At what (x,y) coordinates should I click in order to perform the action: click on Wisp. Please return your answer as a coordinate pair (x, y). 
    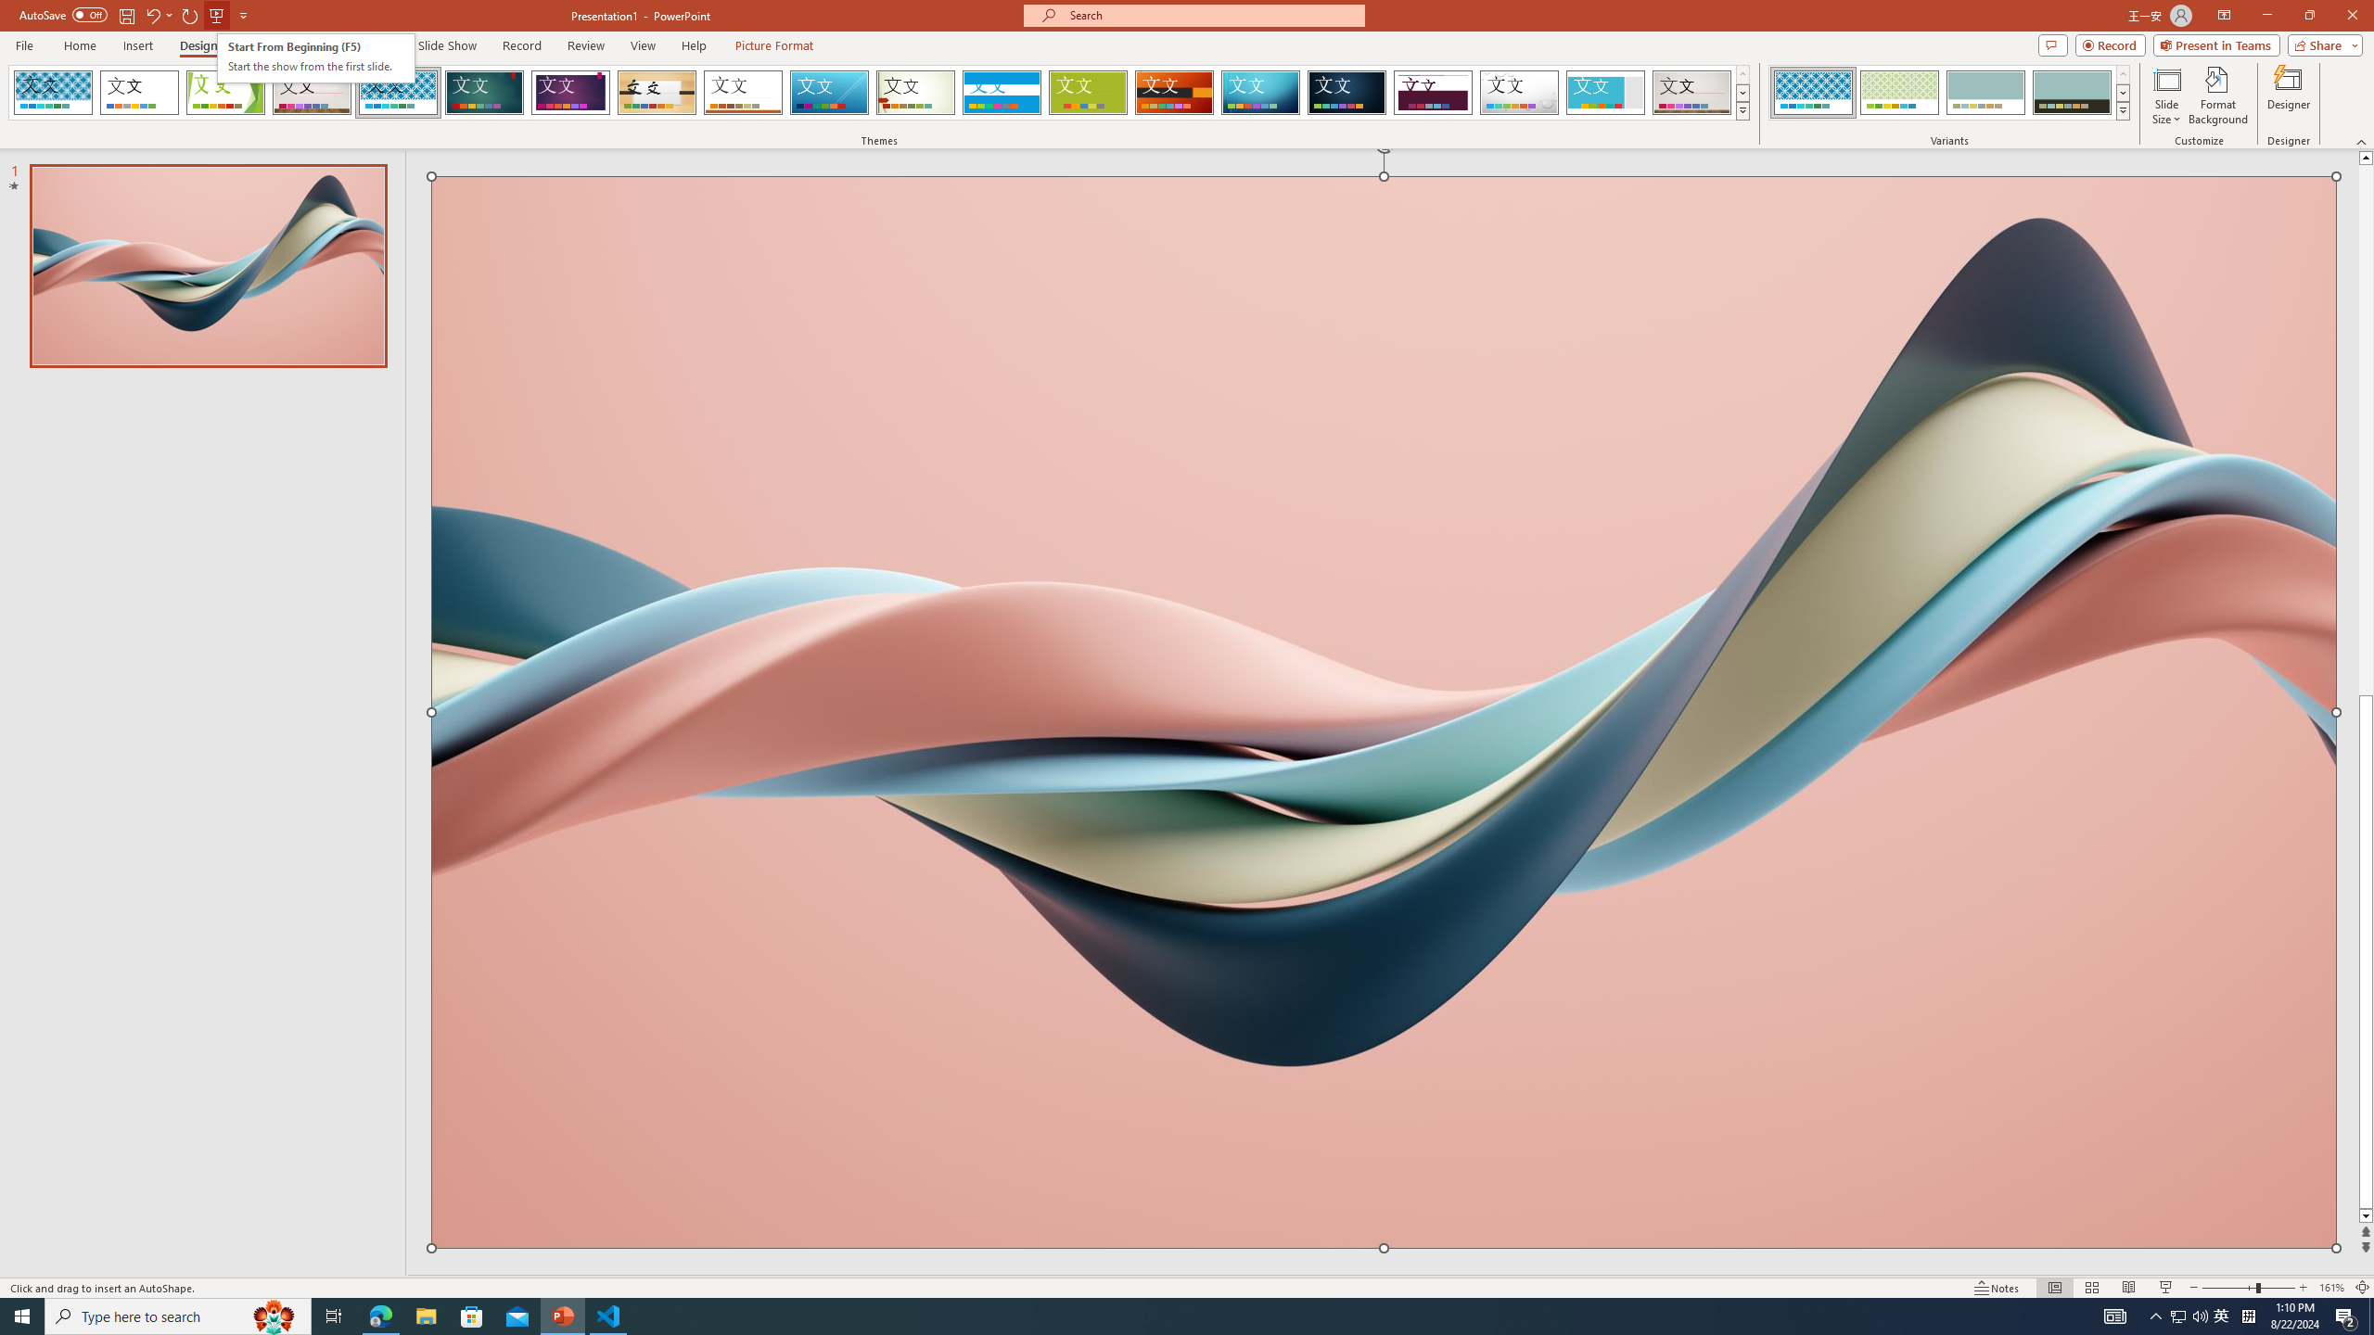
    Looking at the image, I should click on (916, 93).